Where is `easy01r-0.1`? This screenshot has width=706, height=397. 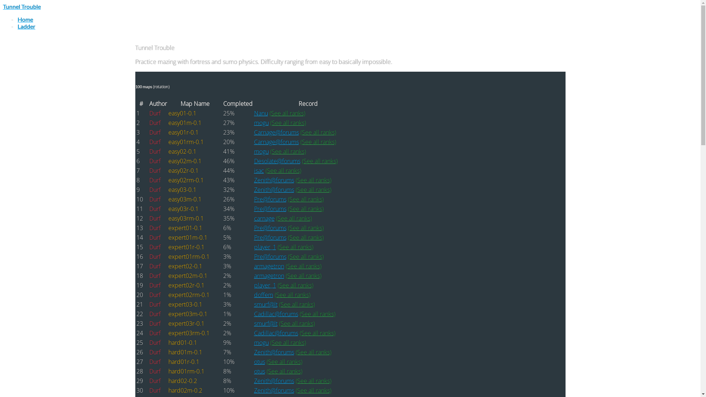
easy01r-0.1 is located at coordinates (183, 132).